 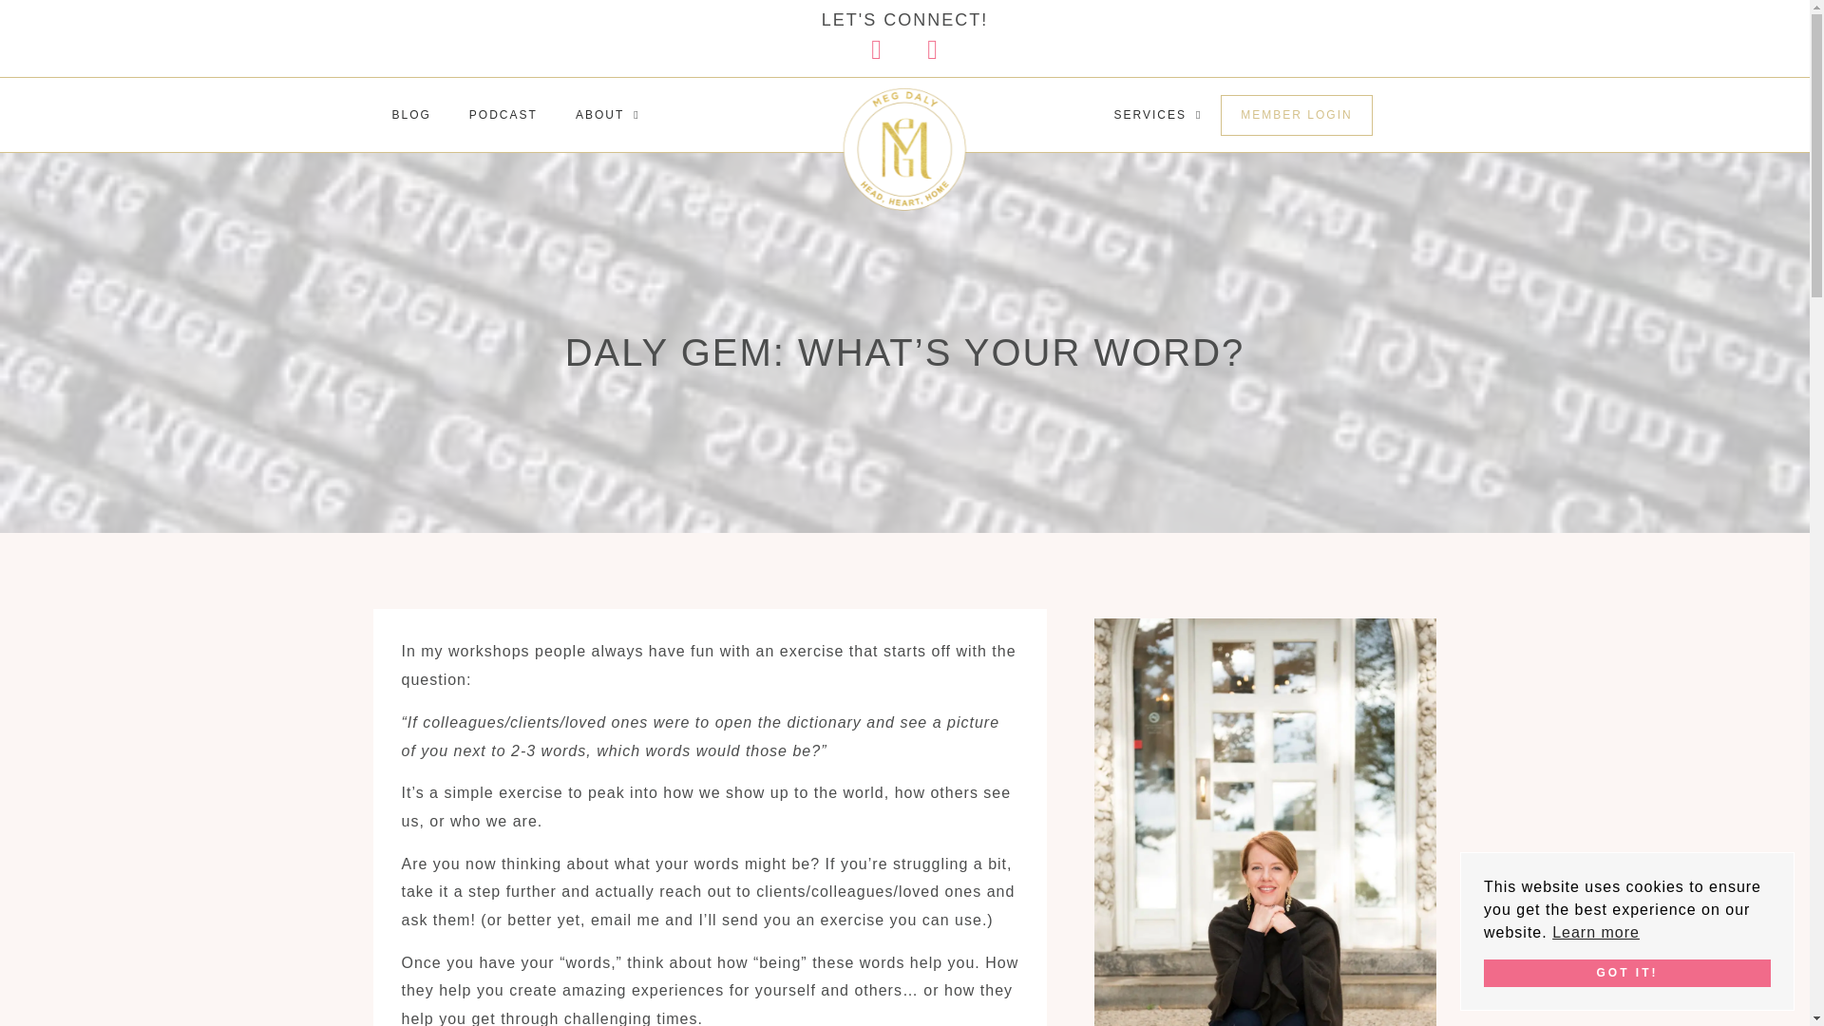 What do you see at coordinates (877, 49) in the screenshot?
I see `Facebook` at bounding box center [877, 49].